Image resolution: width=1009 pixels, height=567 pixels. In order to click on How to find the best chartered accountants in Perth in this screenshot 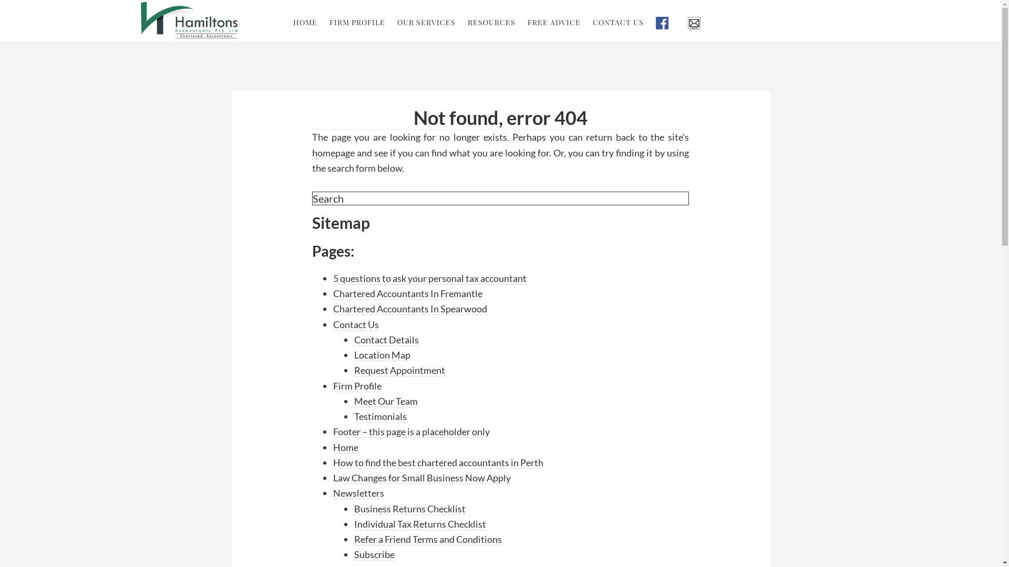, I will do `click(438, 463)`.